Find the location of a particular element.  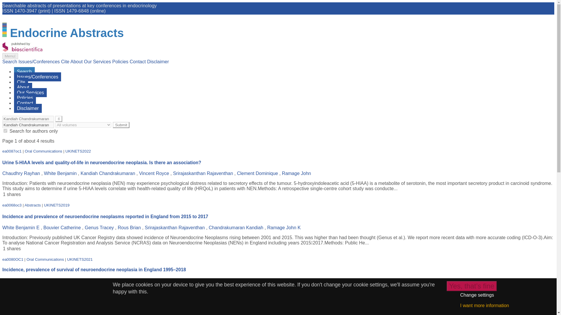

Vincent Royce is located at coordinates (154, 173).